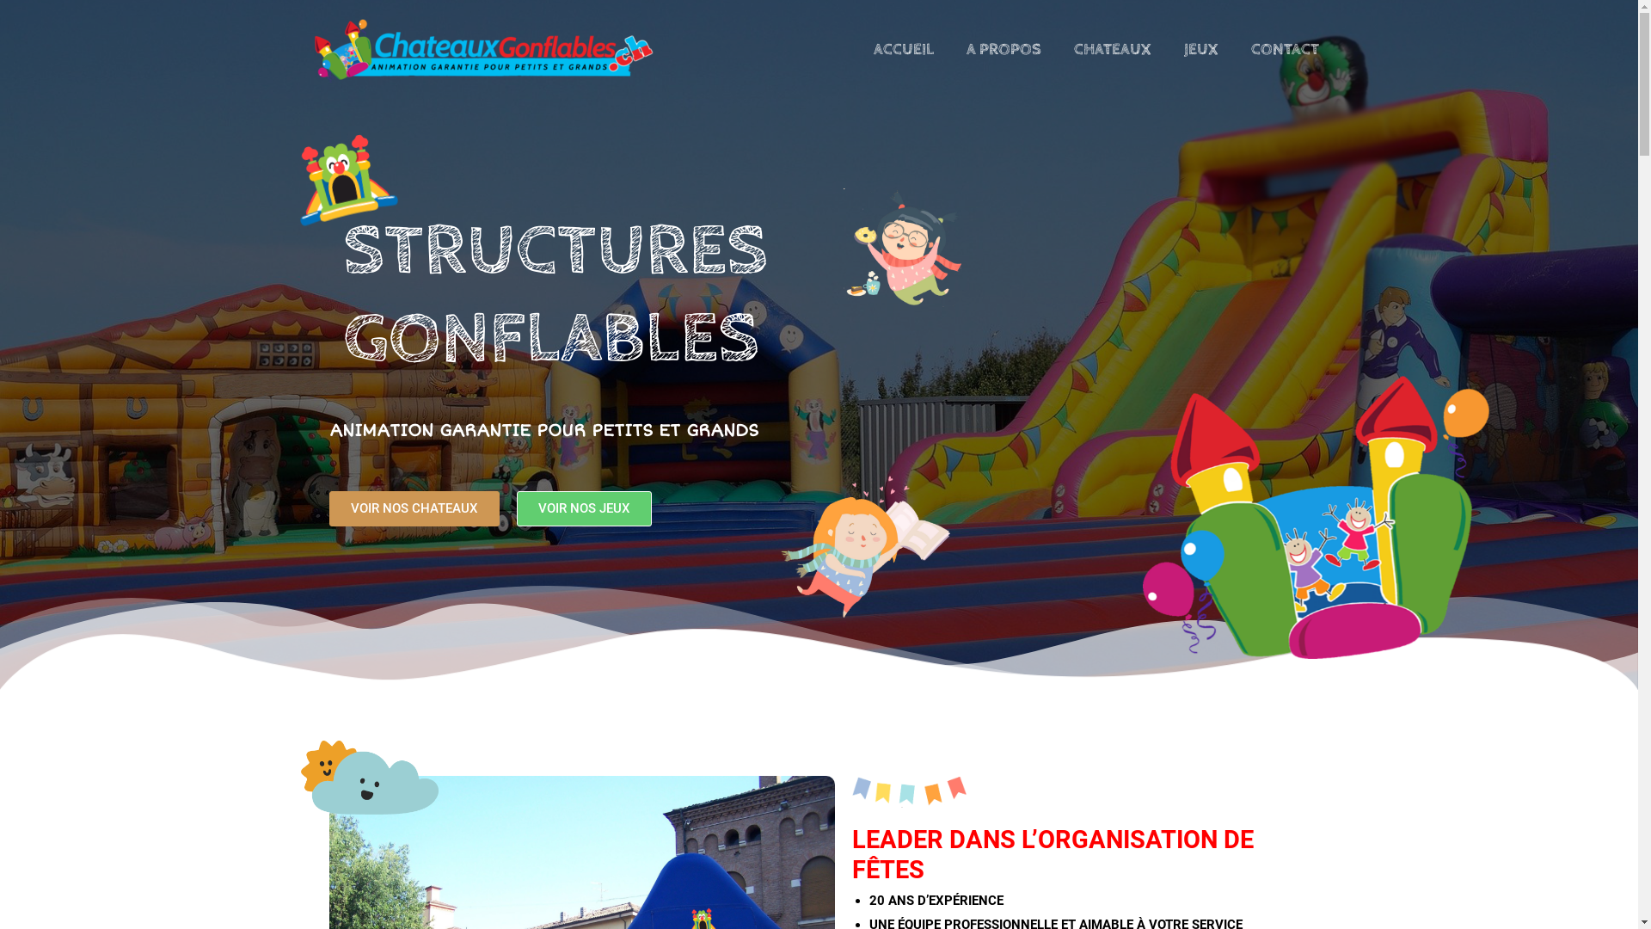  What do you see at coordinates (1113, 50) in the screenshot?
I see `CHATEAUX` at bounding box center [1113, 50].